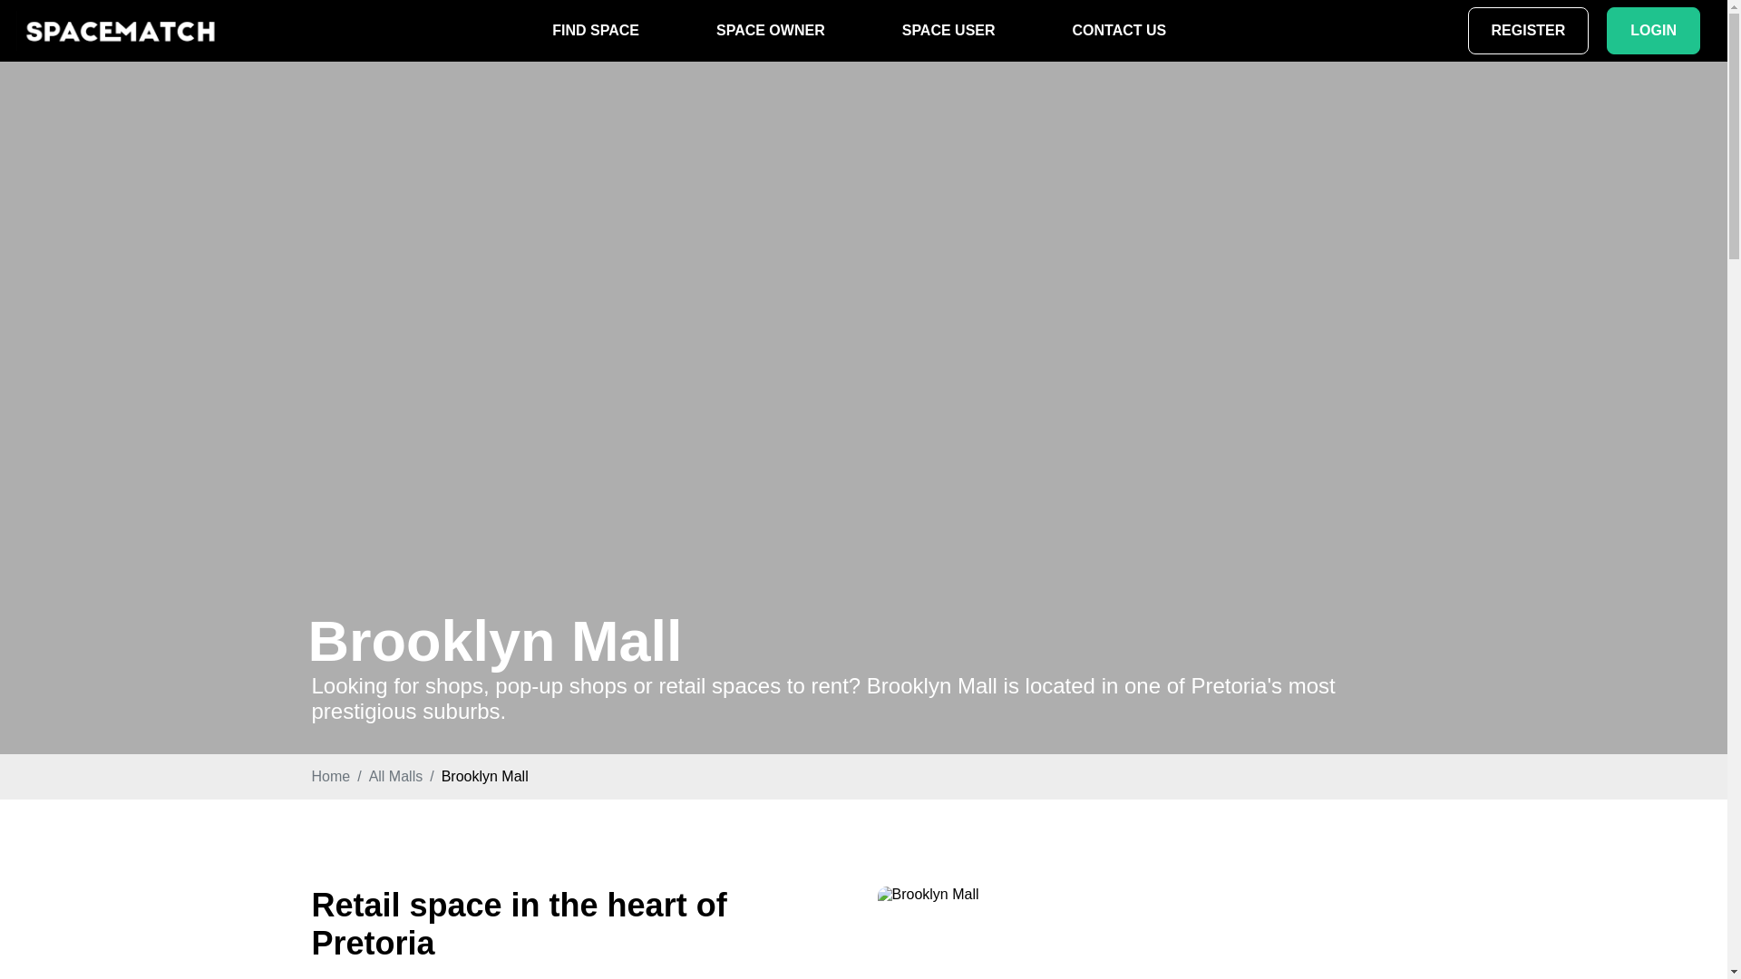 The height and width of the screenshot is (979, 1741). What do you see at coordinates (1654, 31) in the screenshot?
I see `LOGIN` at bounding box center [1654, 31].